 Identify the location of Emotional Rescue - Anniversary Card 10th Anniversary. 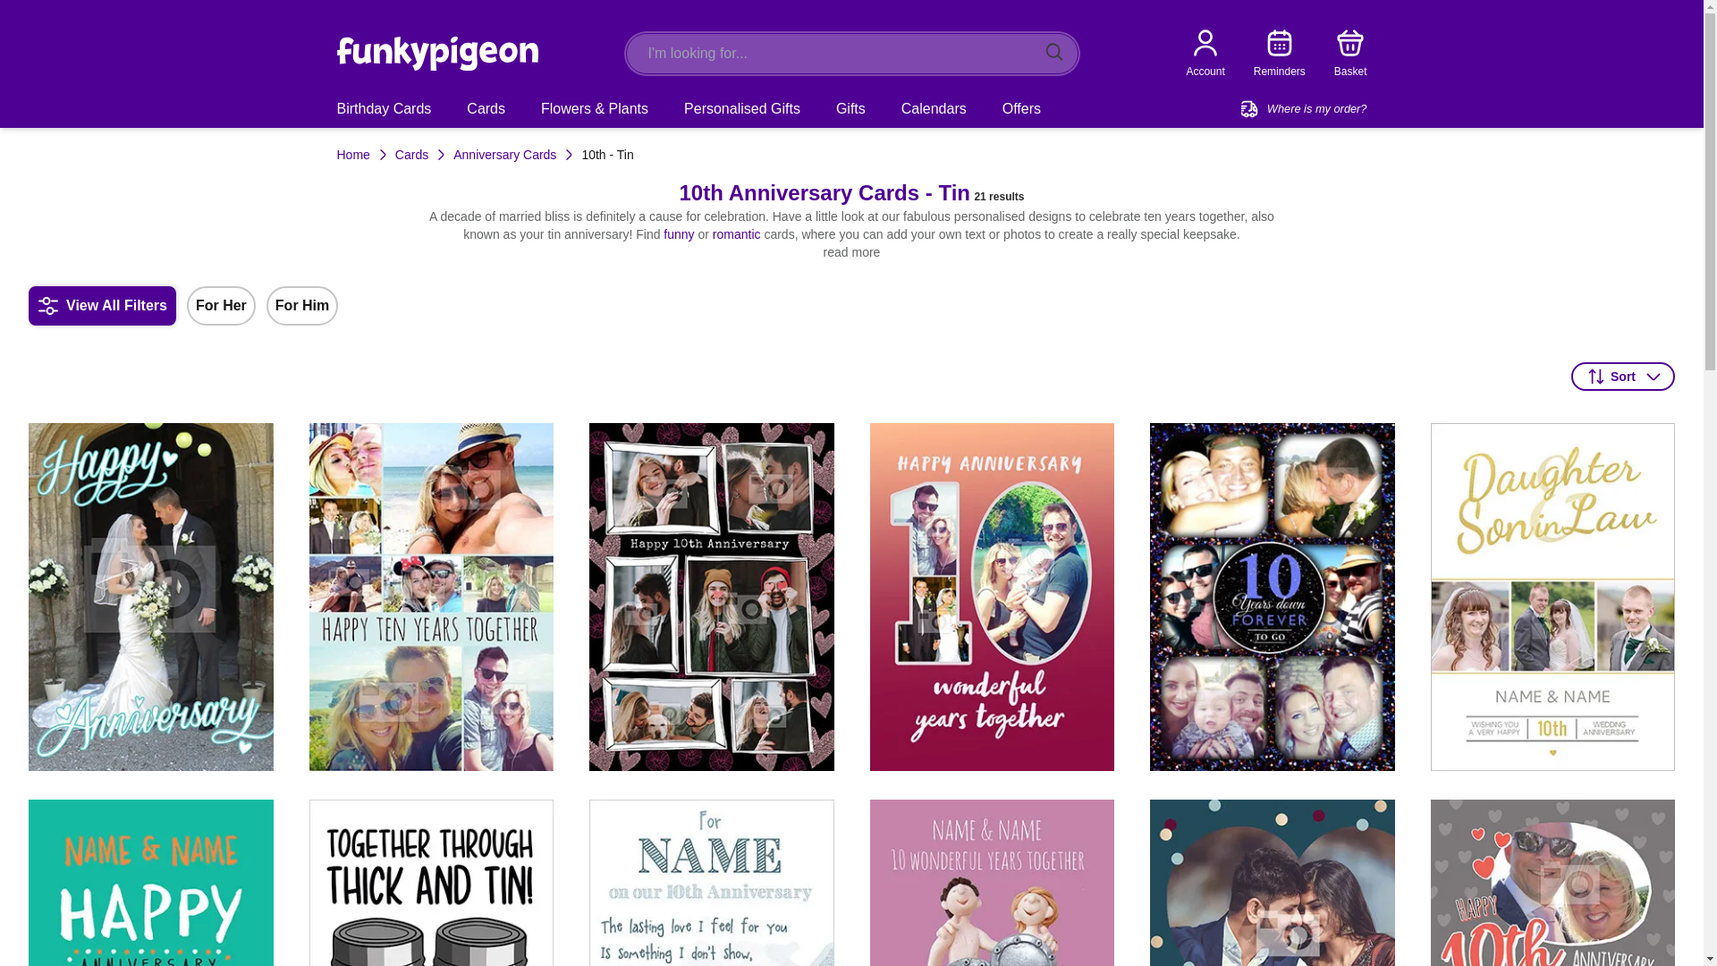
(712, 883).